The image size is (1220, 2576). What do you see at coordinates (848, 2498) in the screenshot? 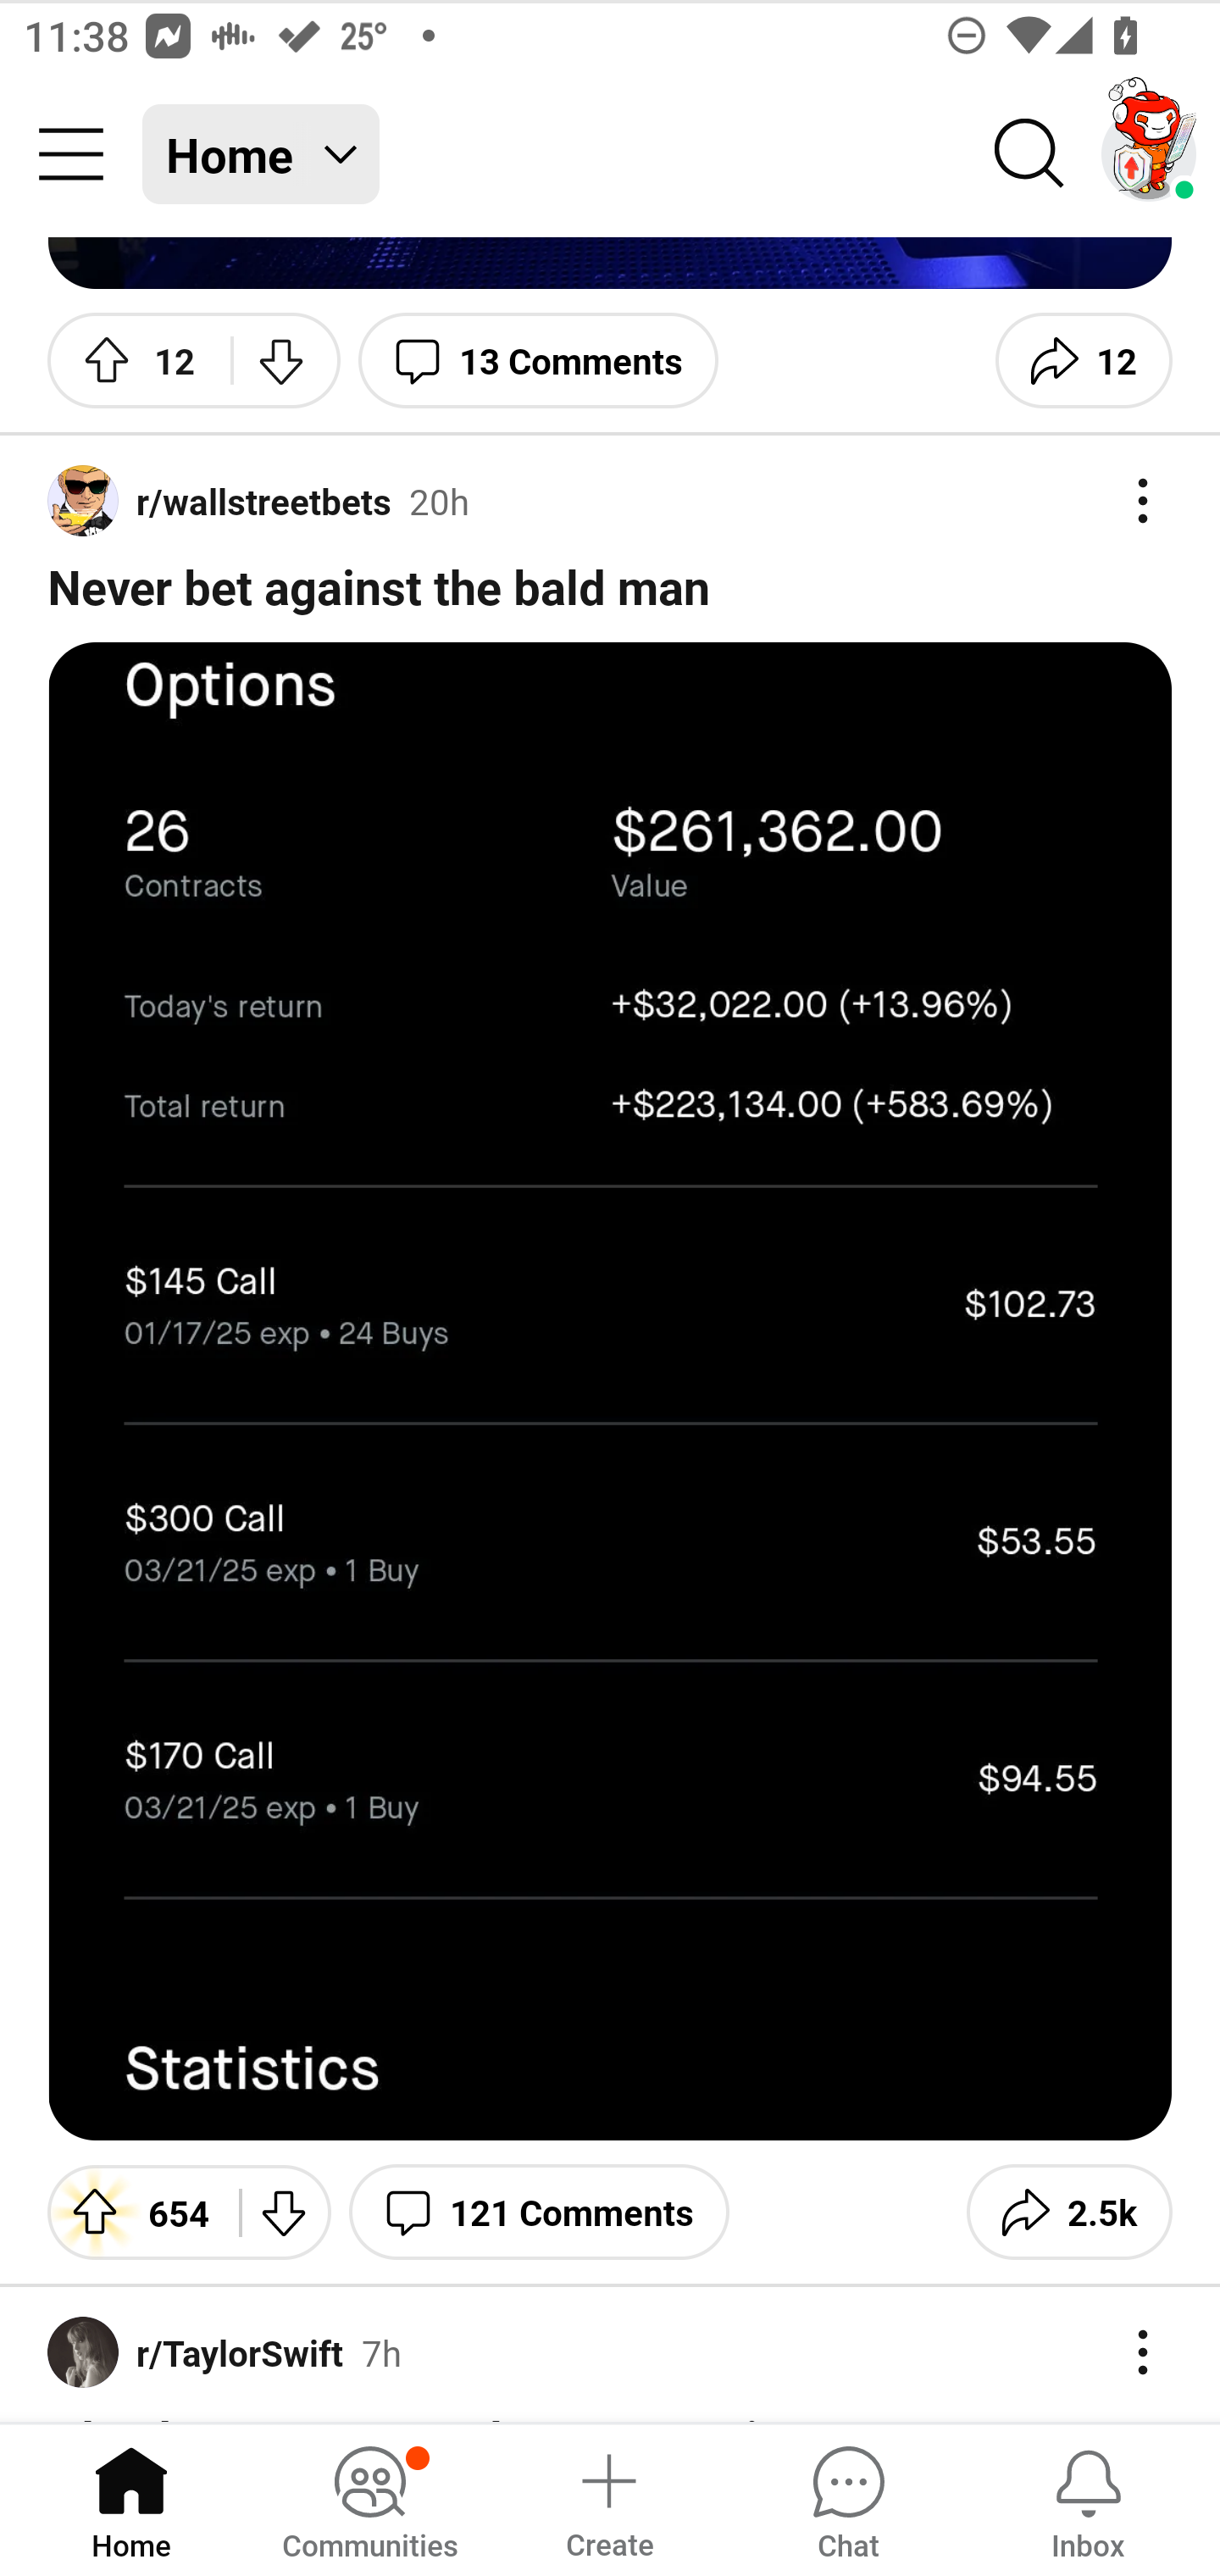
I see `Chat` at bounding box center [848, 2498].